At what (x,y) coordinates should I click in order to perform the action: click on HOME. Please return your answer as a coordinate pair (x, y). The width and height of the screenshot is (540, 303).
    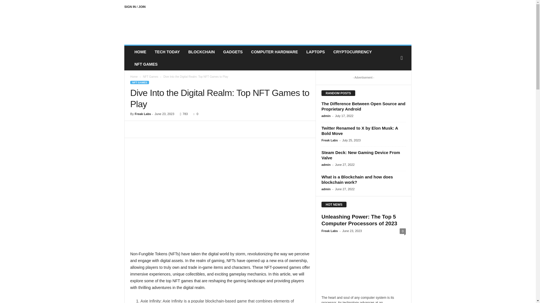
    Looking at the image, I should click on (140, 52).